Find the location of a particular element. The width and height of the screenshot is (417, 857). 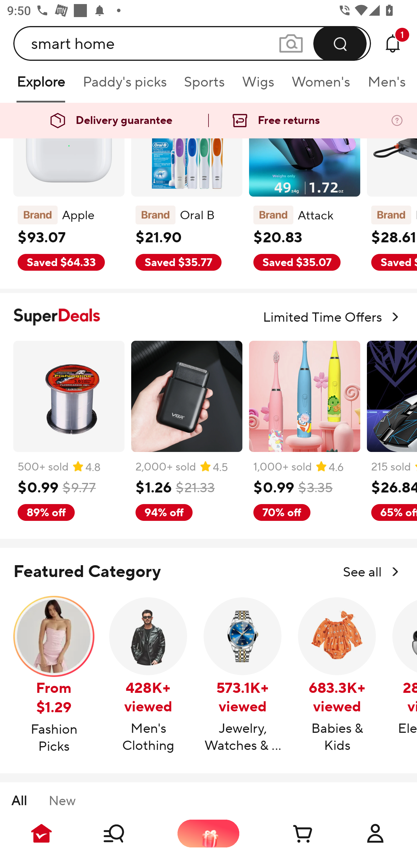

Wigs is located at coordinates (258, 85).